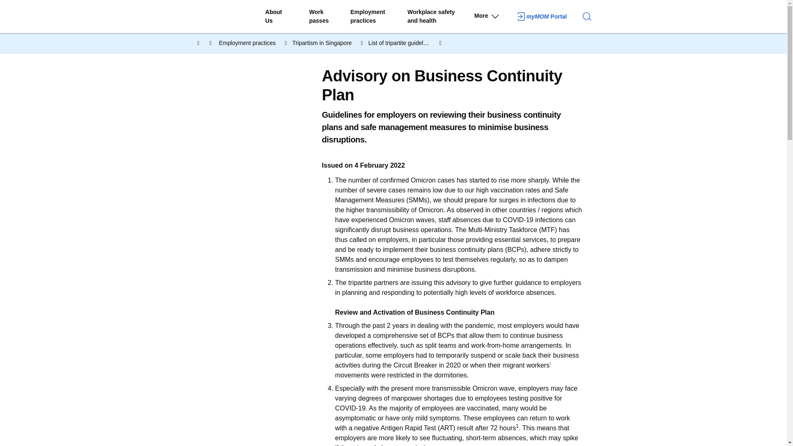 The image size is (793, 446). Describe the element at coordinates (328, 43) in the screenshot. I see `Tripartism in Singapore` at that location.